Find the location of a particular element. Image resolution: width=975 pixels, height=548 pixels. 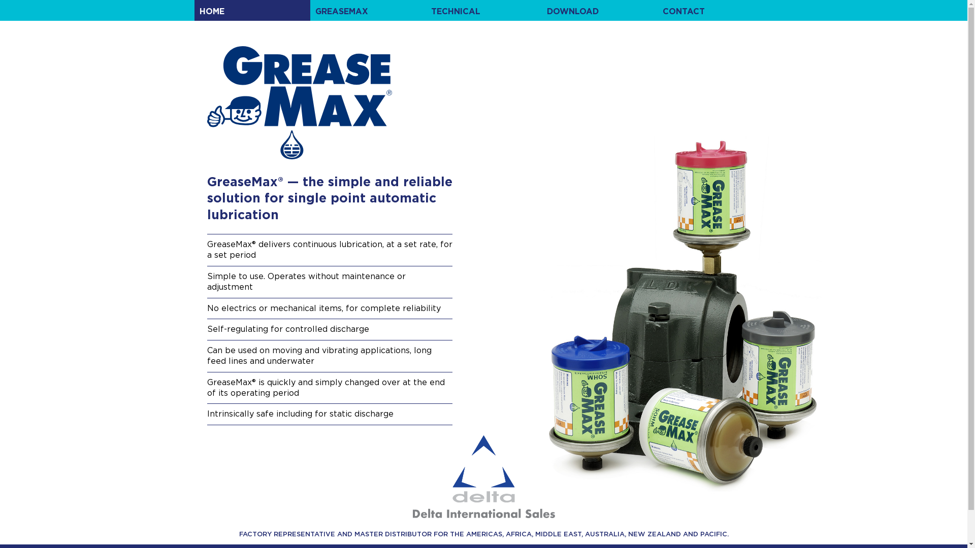

GREASEMAX is located at coordinates (368, 10).